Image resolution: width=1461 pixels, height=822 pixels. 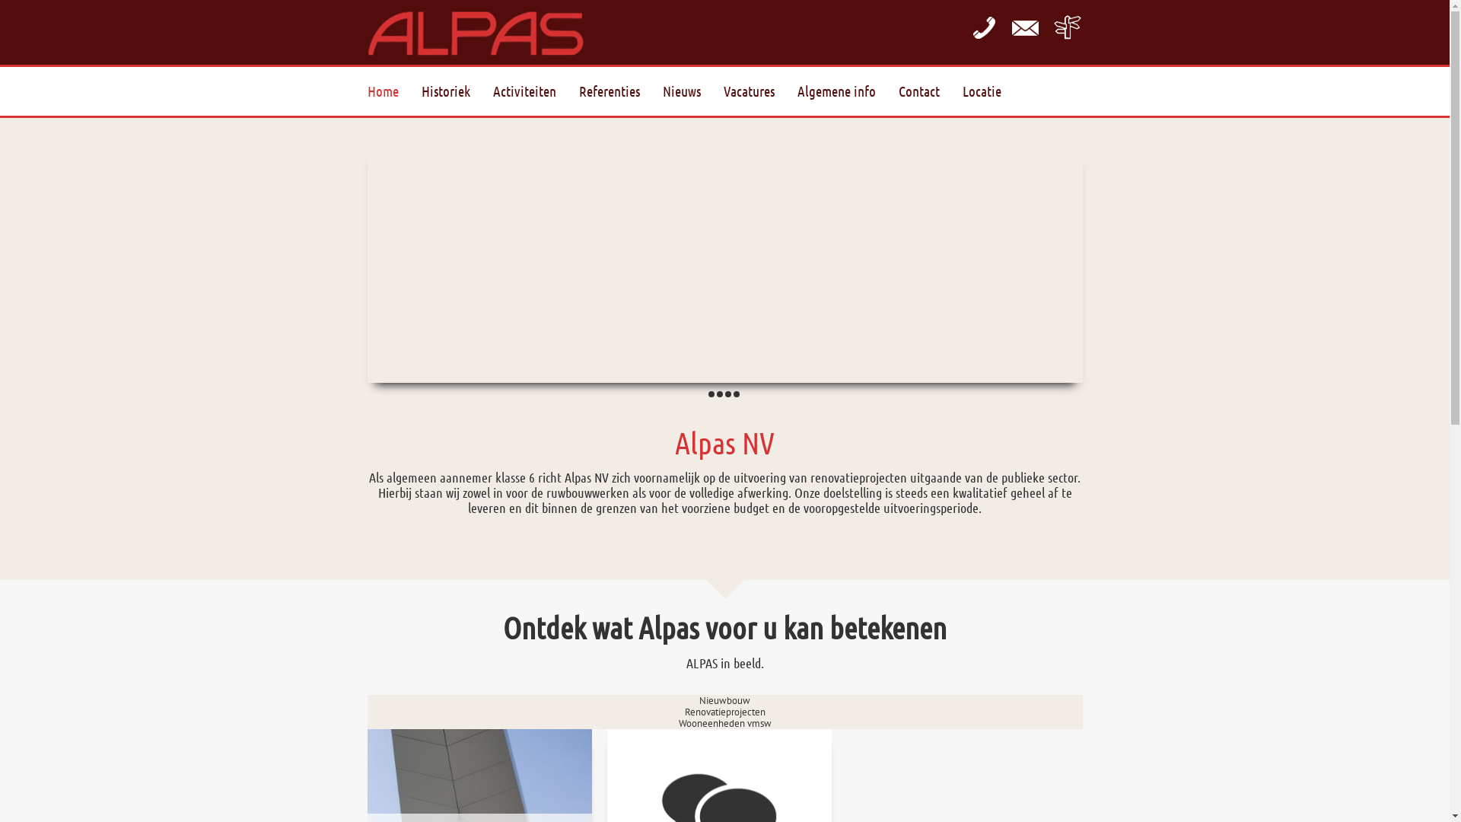 What do you see at coordinates (725, 712) in the screenshot?
I see `Renovatieprojecten` at bounding box center [725, 712].